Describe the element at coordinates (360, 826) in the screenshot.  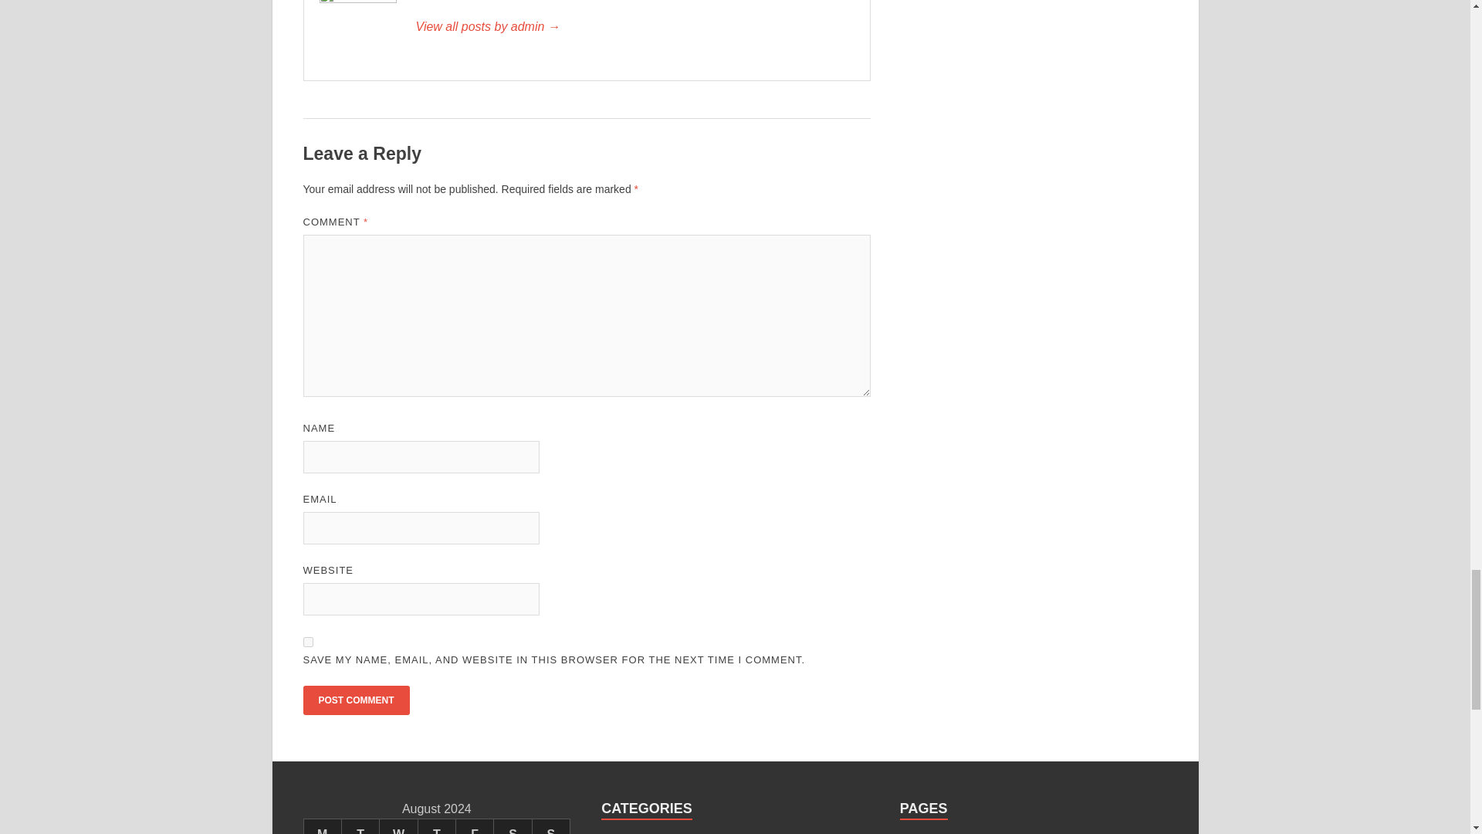
I see `Tuesday` at that location.